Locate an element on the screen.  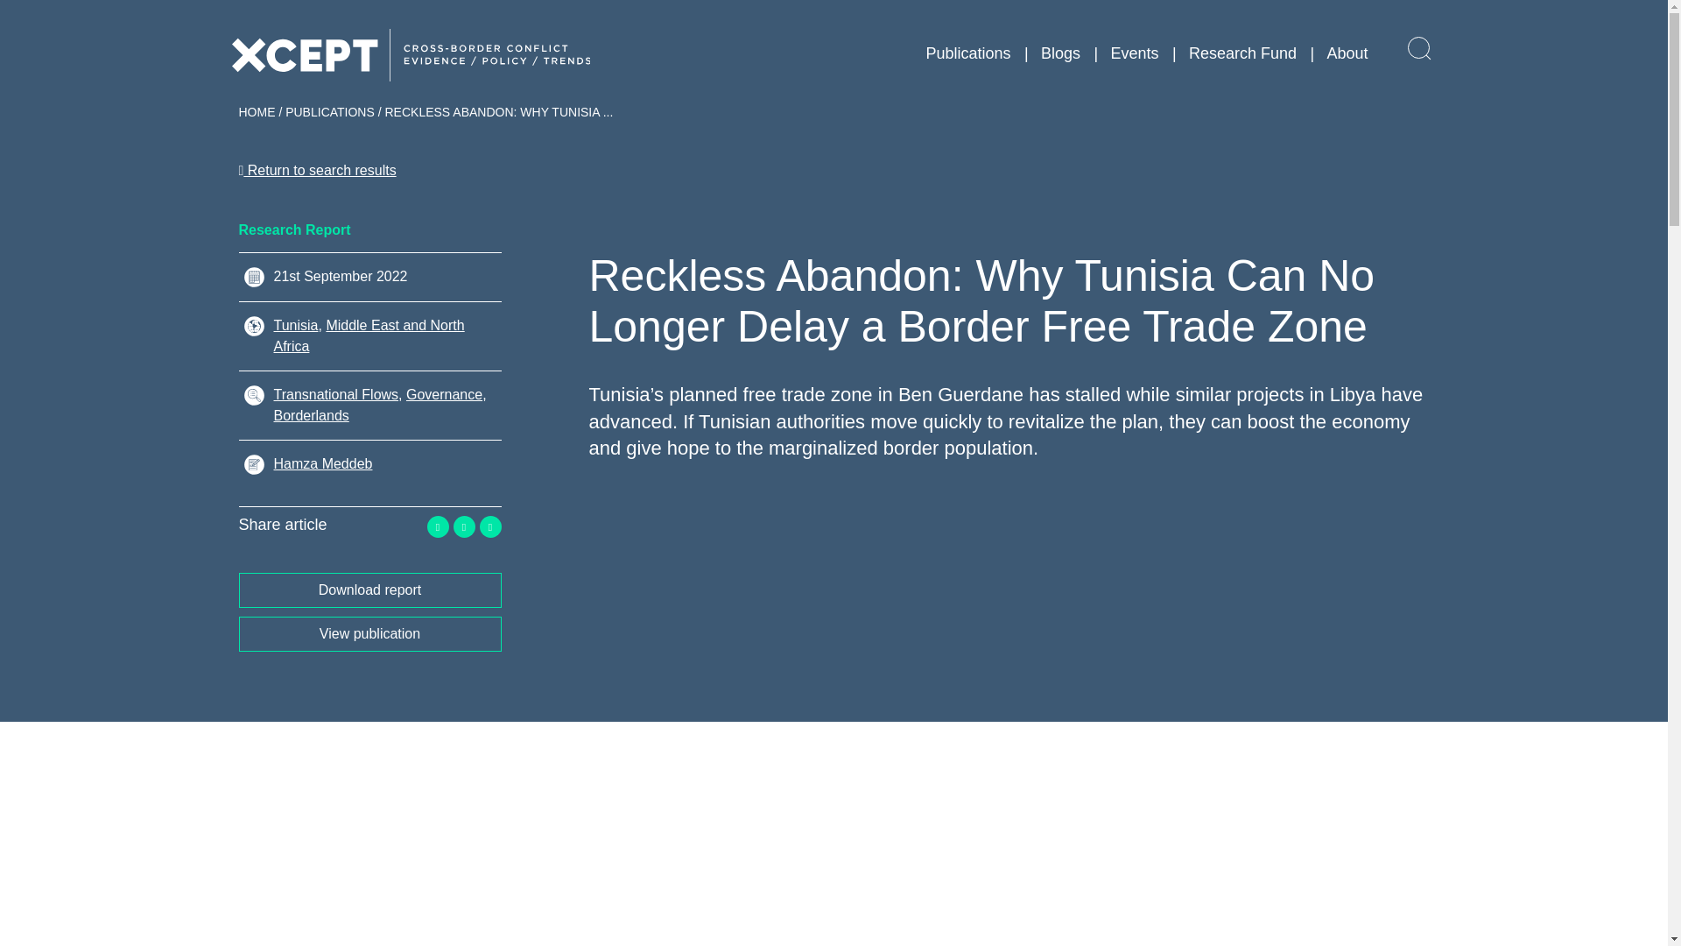
Events is located at coordinates (1133, 53).